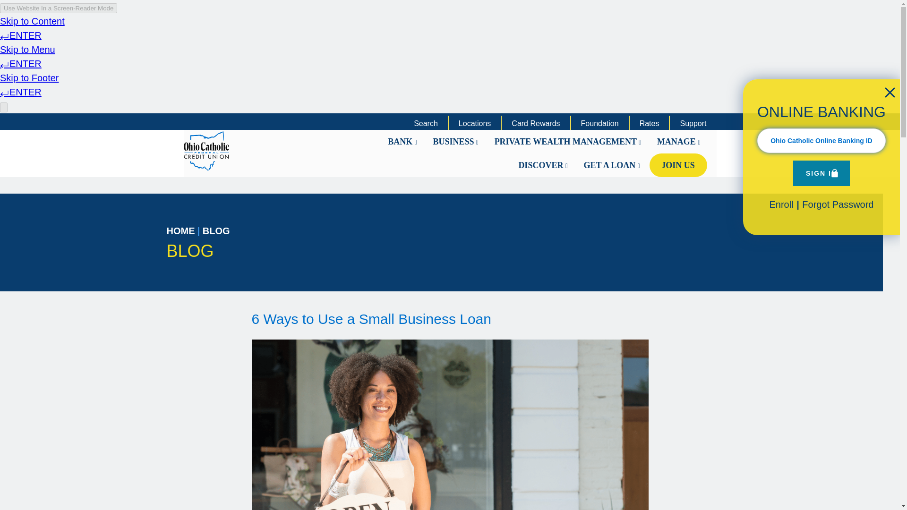  What do you see at coordinates (268, 150) in the screenshot?
I see `OHIO CATHOLIC FCU` at bounding box center [268, 150].